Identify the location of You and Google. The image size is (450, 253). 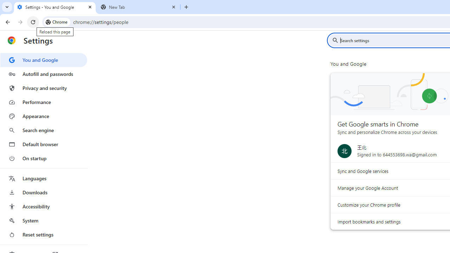
(44, 60).